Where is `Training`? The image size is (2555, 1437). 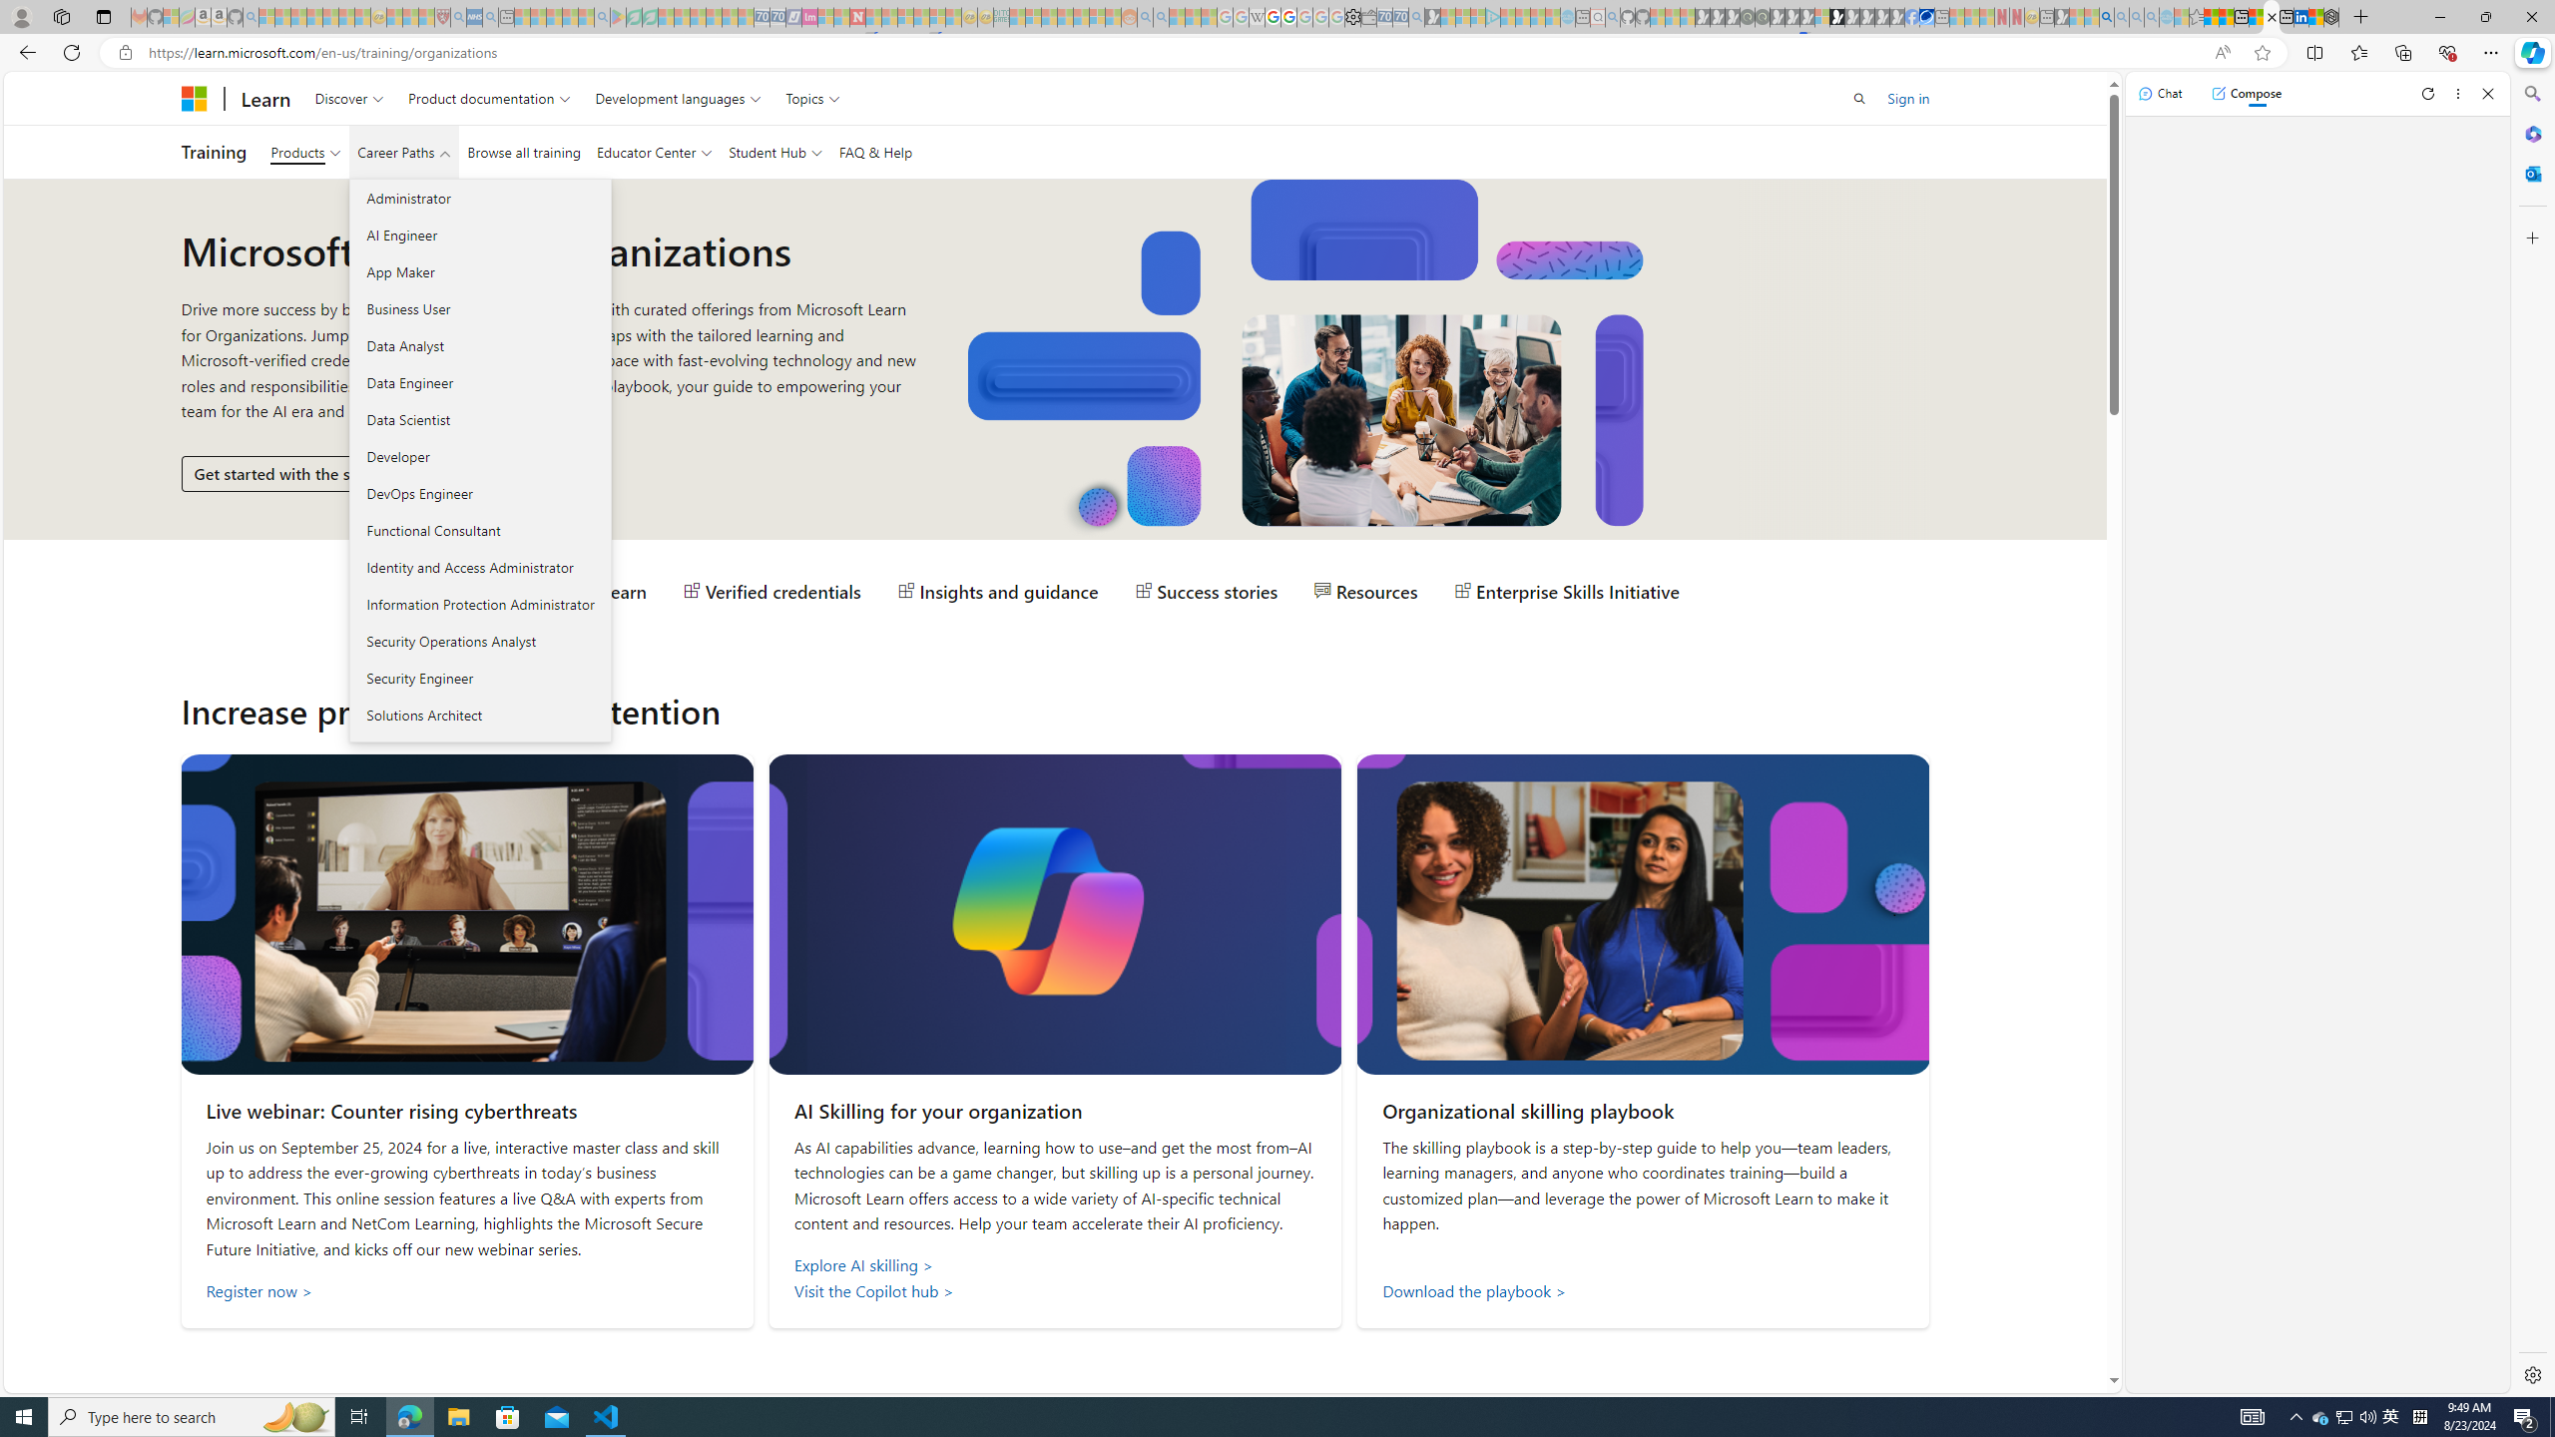
Training is located at coordinates (214, 152).